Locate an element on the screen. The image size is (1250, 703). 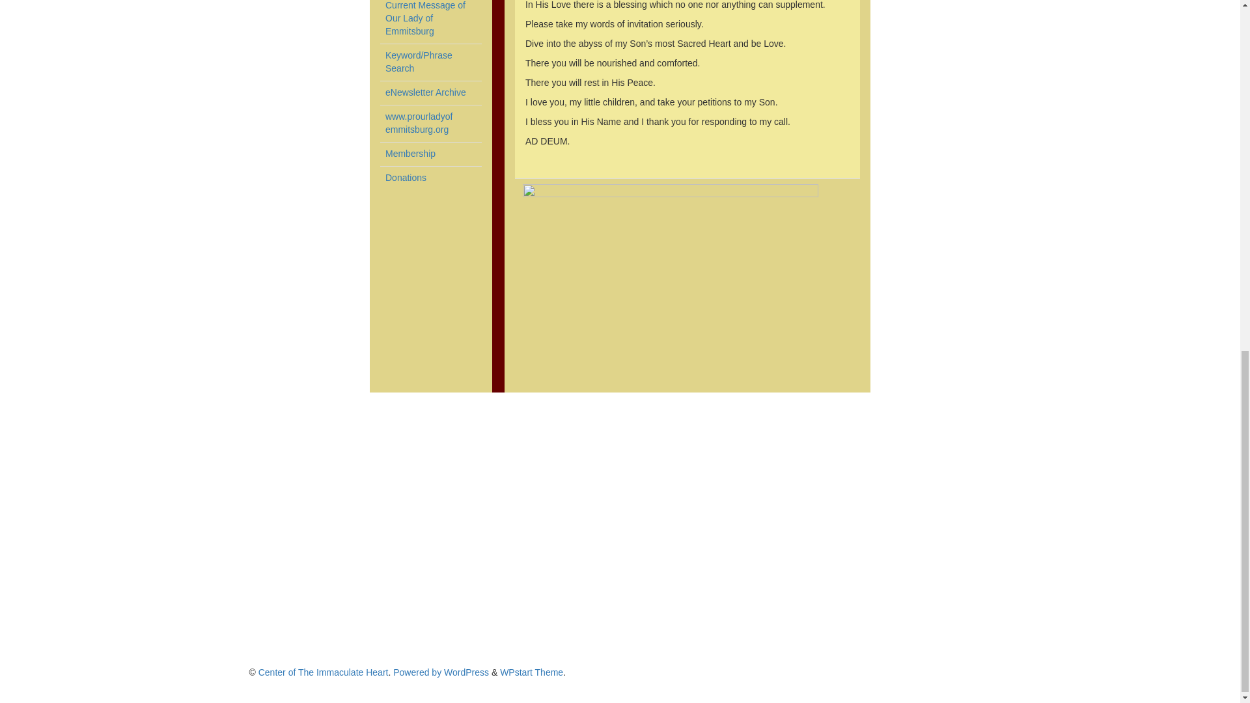
Membership is located at coordinates (410, 154).